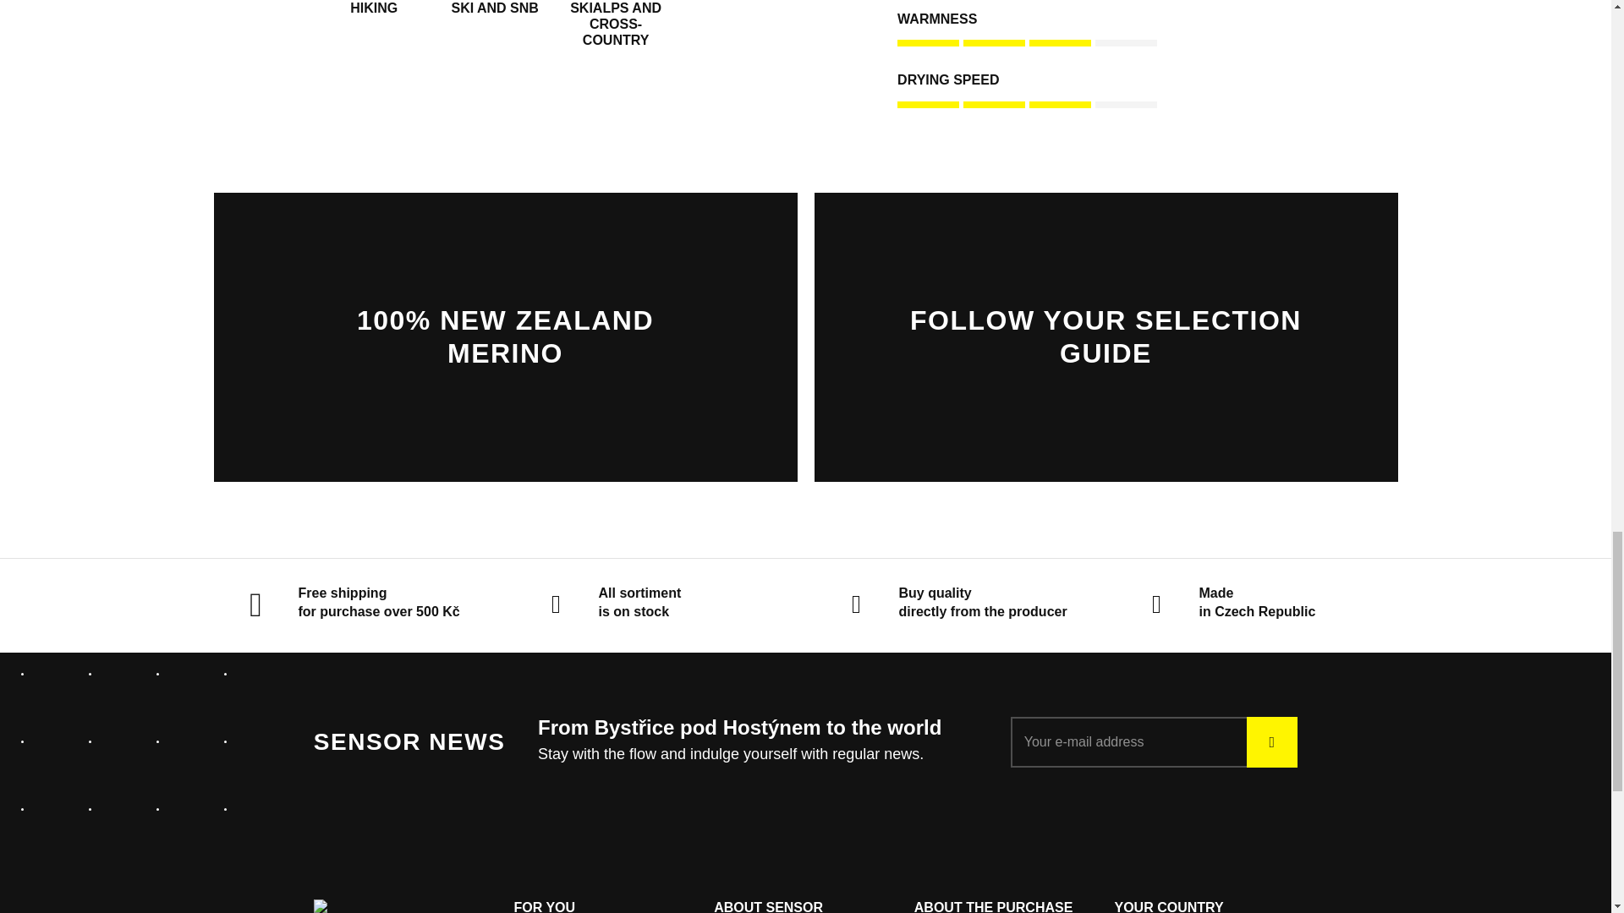 The height and width of the screenshot is (913, 1624). I want to click on High, so click(1098, 94).